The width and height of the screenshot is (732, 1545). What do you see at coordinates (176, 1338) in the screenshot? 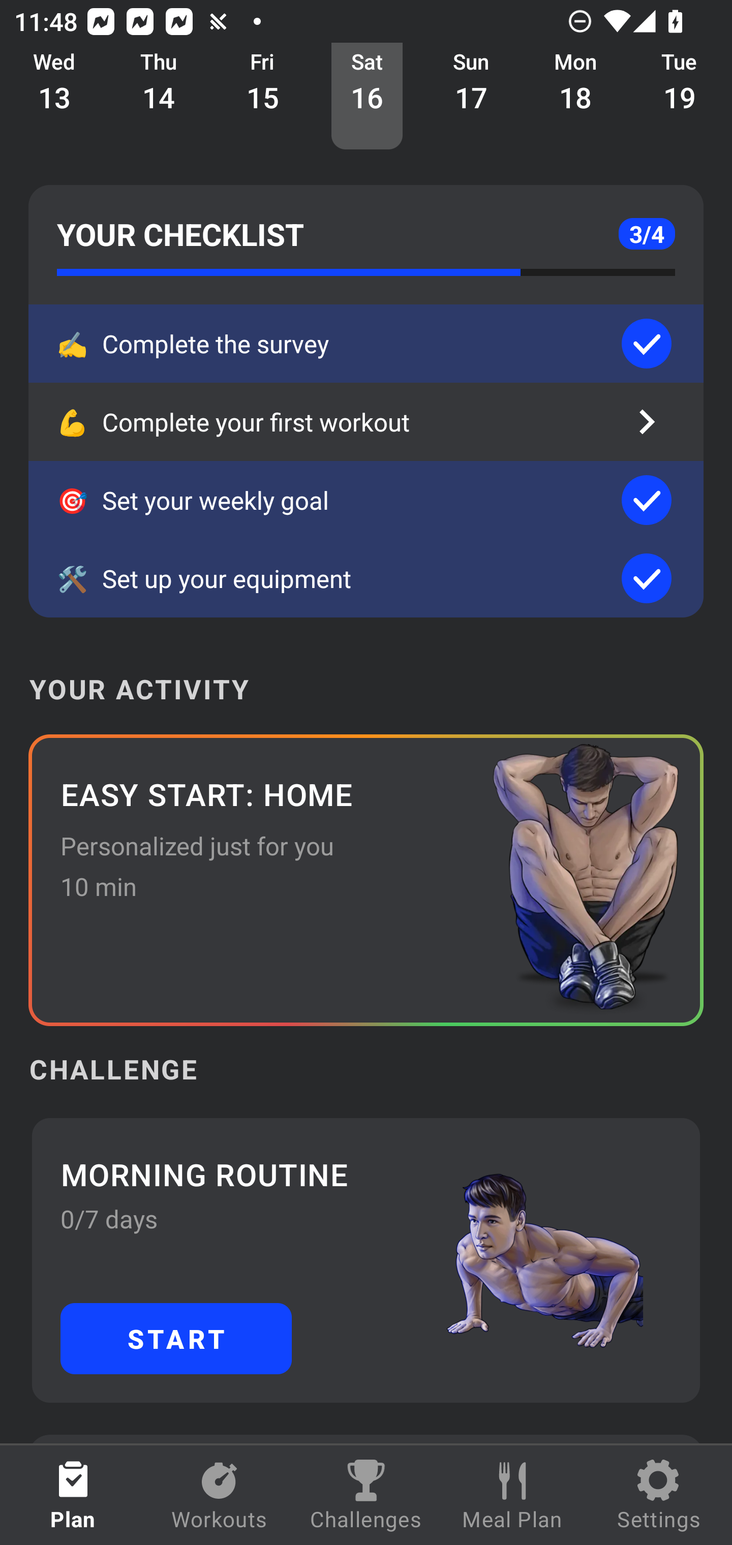
I see `START` at bounding box center [176, 1338].